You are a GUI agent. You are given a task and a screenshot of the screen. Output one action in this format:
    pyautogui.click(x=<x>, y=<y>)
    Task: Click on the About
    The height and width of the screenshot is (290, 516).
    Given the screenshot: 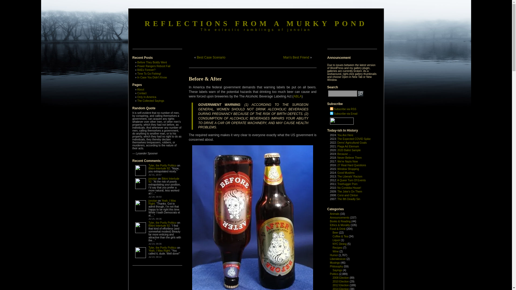 What is the action you would take?
    pyautogui.click(x=140, y=90)
    